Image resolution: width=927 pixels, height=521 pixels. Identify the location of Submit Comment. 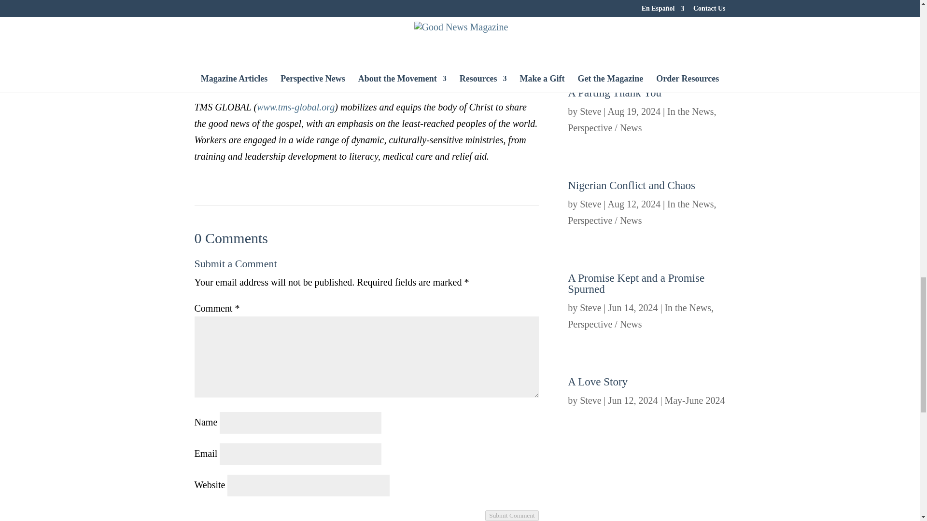
(512, 516).